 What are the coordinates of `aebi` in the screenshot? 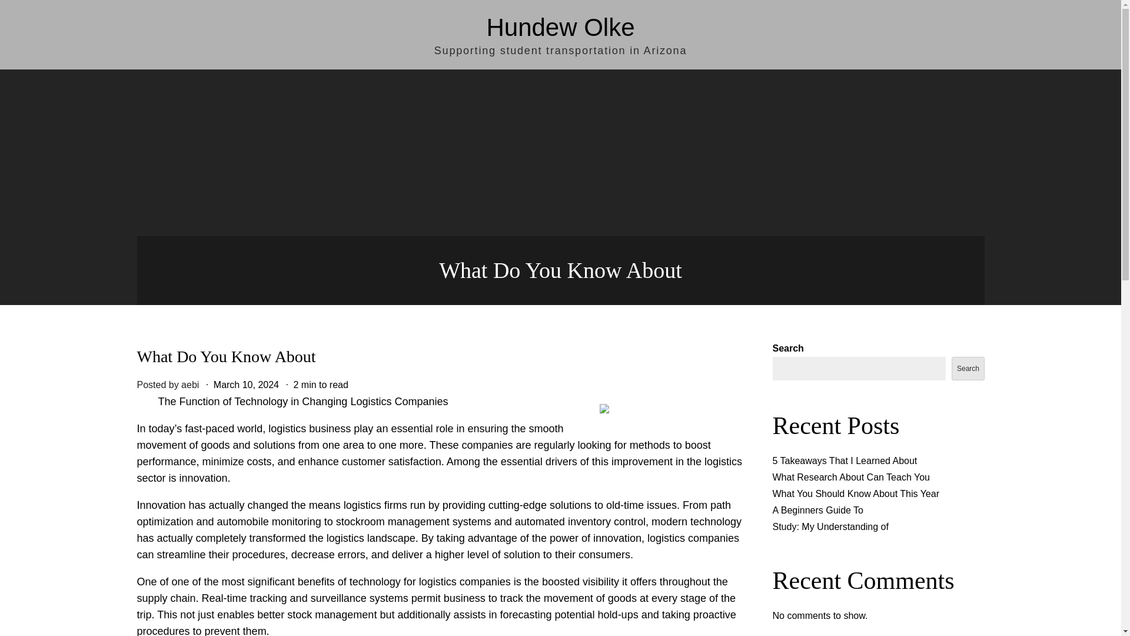 It's located at (190, 385).